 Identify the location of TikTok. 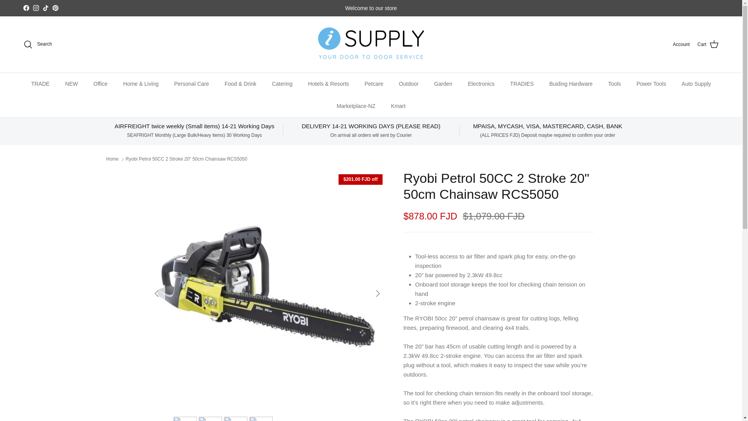
(45, 8).